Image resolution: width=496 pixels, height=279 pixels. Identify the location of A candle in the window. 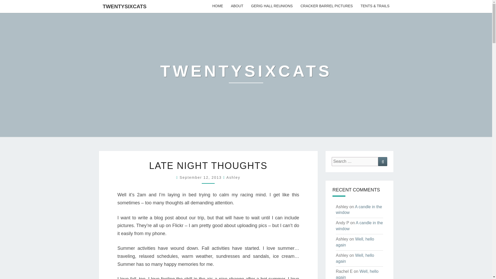
(359, 226).